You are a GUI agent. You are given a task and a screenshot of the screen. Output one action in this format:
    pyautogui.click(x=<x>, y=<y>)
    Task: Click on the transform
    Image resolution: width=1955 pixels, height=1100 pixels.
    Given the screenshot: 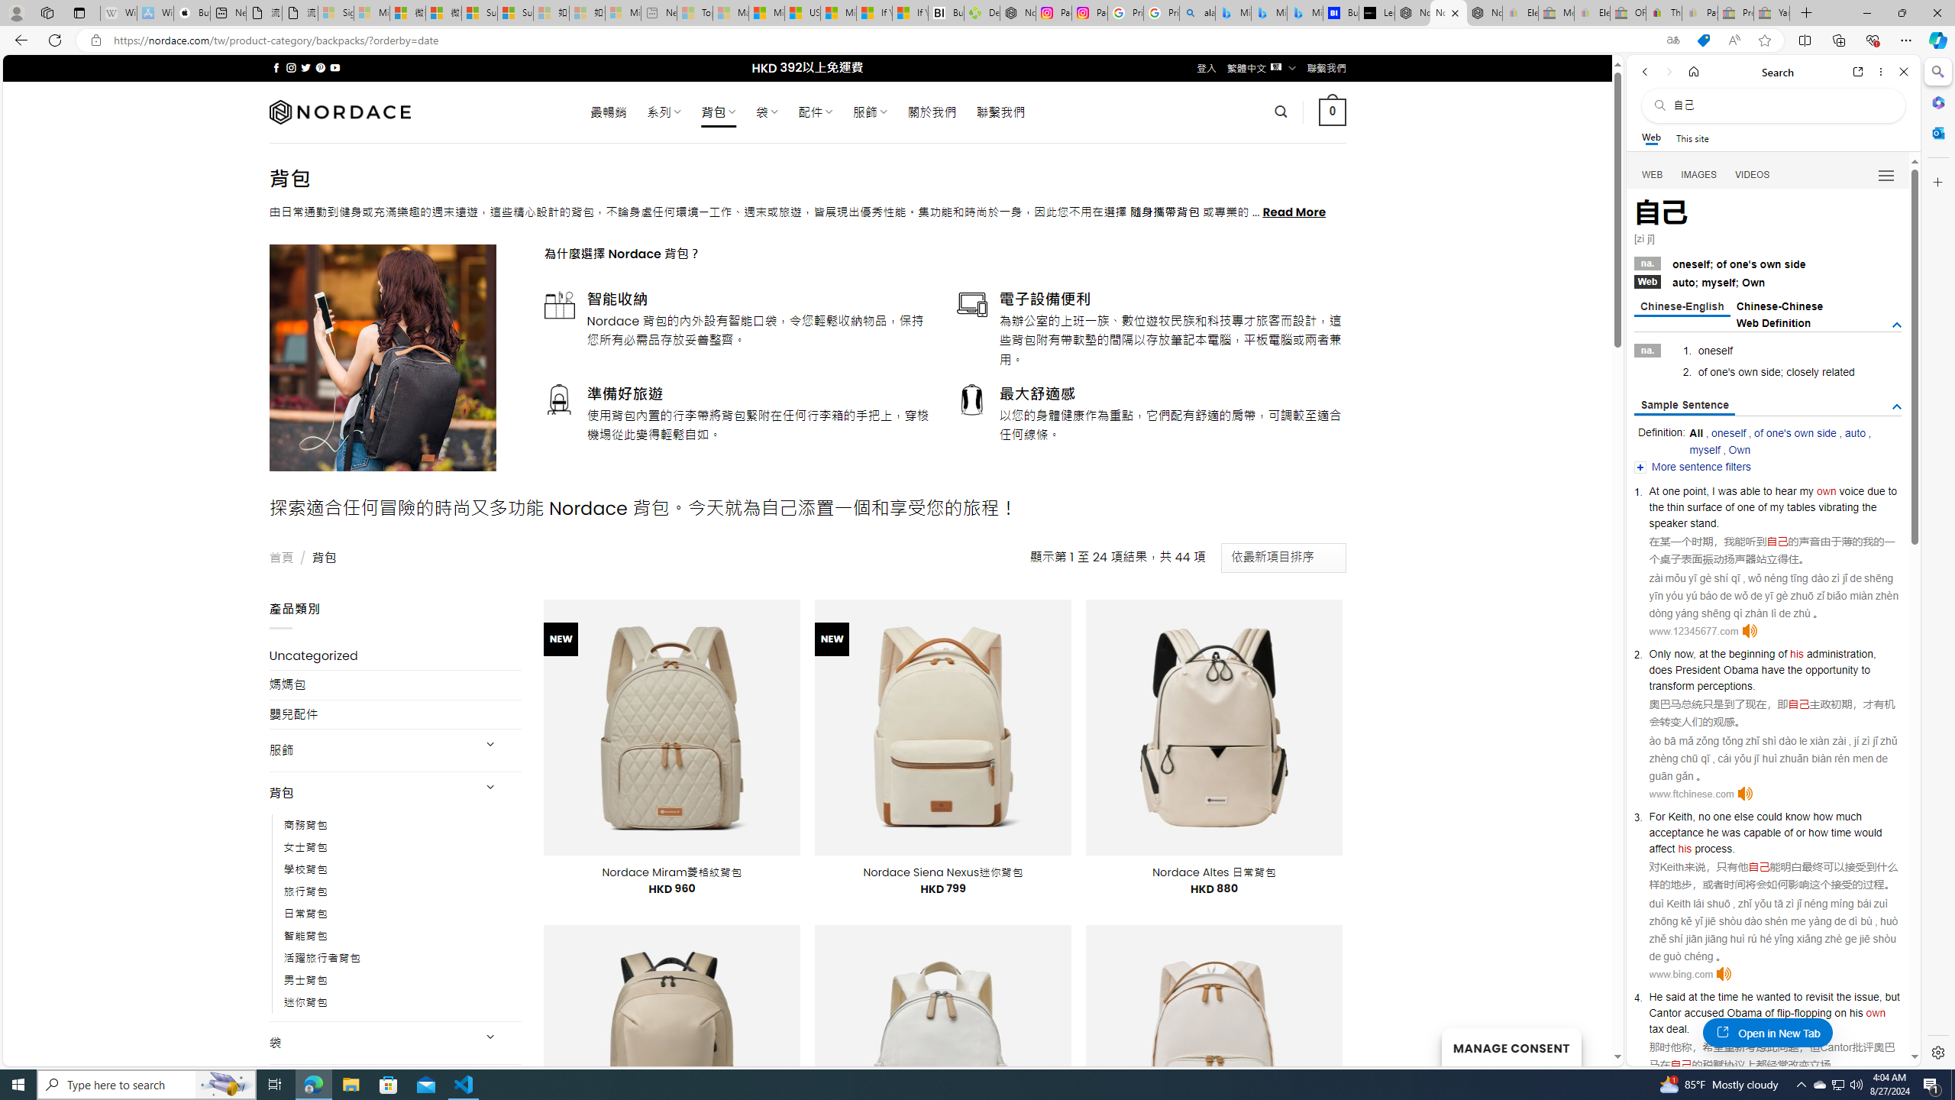 What is the action you would take?
    pyautogui.click(x=1671, y=685)
    